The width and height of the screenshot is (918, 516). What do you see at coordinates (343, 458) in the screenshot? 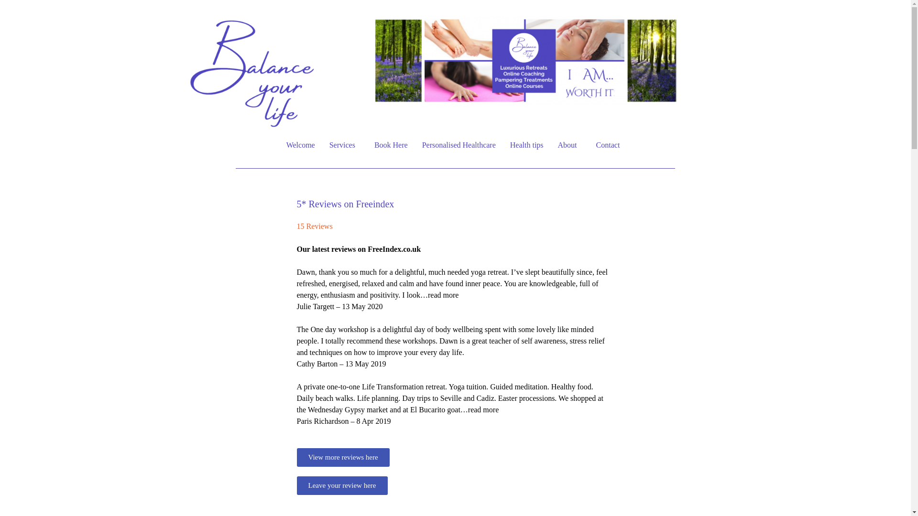
I see `View more reviews here` at bounding box center [343, 458].